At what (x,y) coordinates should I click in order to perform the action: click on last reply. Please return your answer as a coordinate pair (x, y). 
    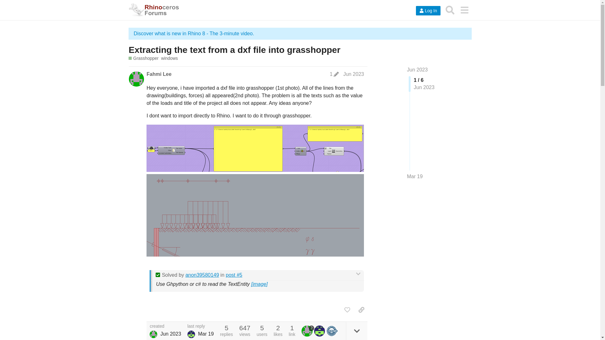
    Looking at the image, I should click on (201, 326).